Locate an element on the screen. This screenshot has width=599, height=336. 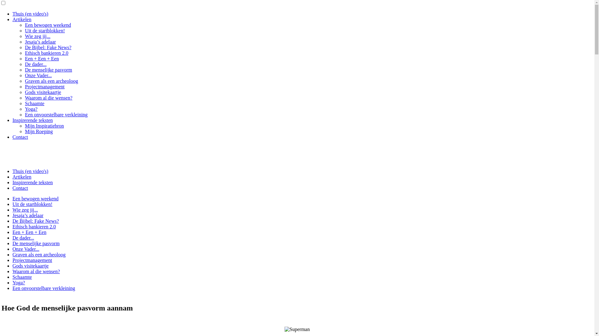
Onze Vader... is located at coordinates (38, 75).